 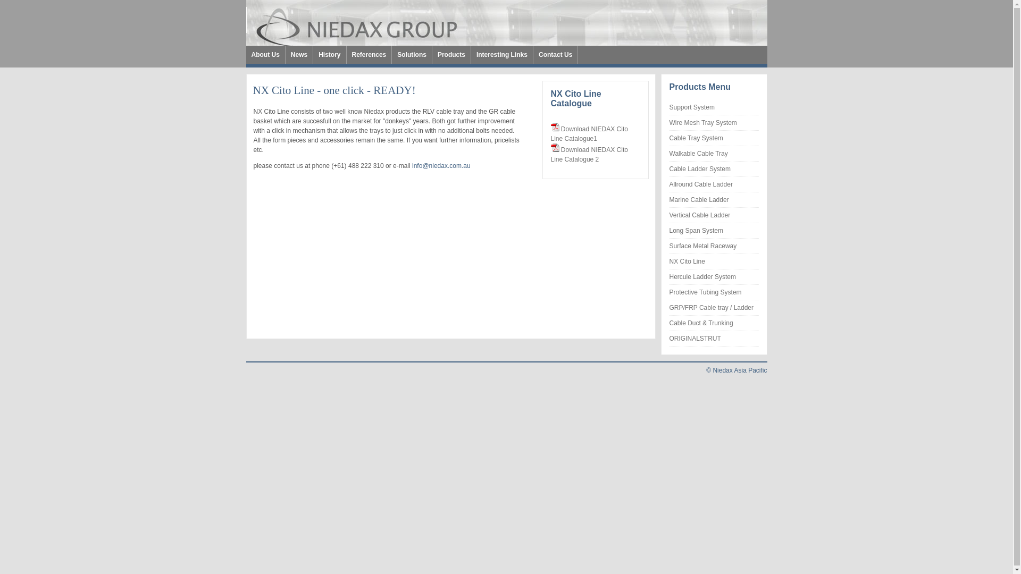 I want to click on History, so click(x=330, y=55).